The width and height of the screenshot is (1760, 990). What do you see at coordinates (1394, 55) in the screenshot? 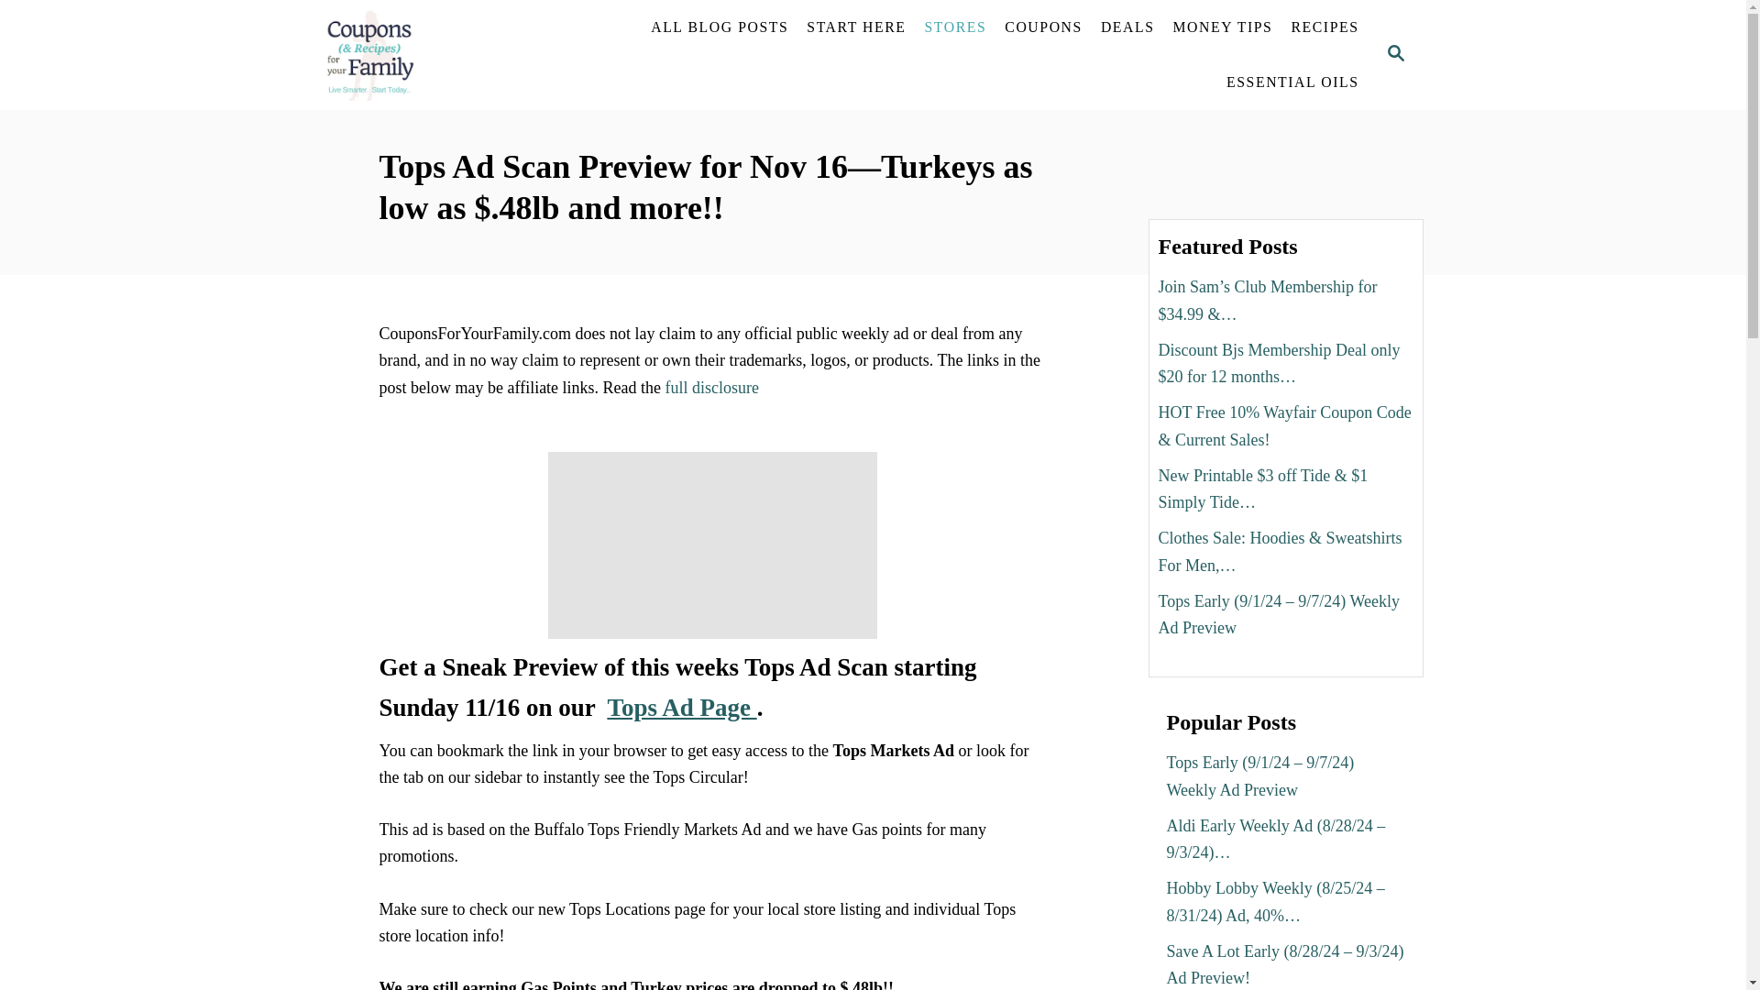
I see `SEARCH` at bounding box center [1394, 55].